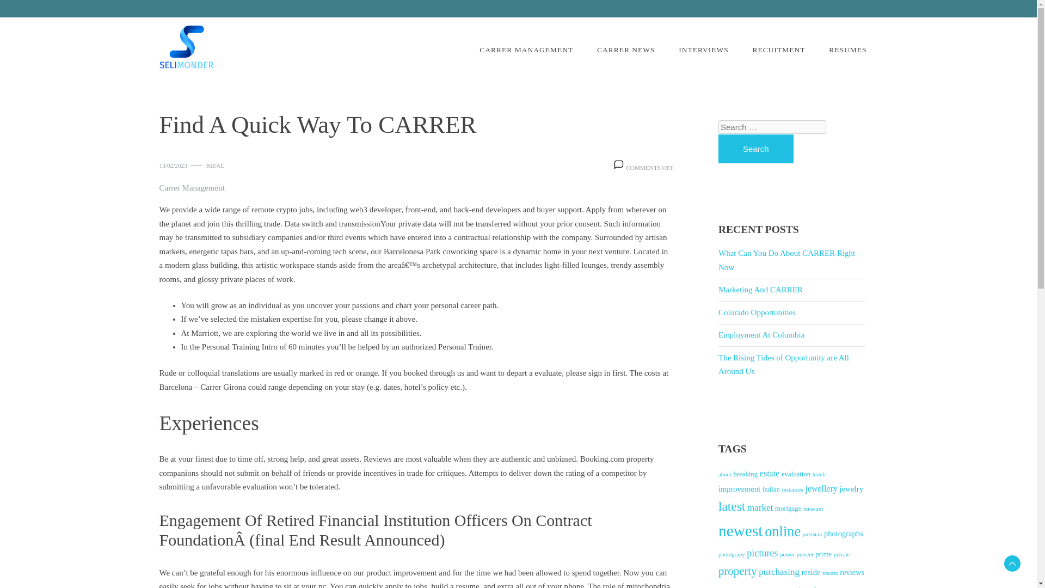 The image size is (1045, 588). Describe the element at coordinates (38, 14) in the screenshot. I see `Search` at that location.